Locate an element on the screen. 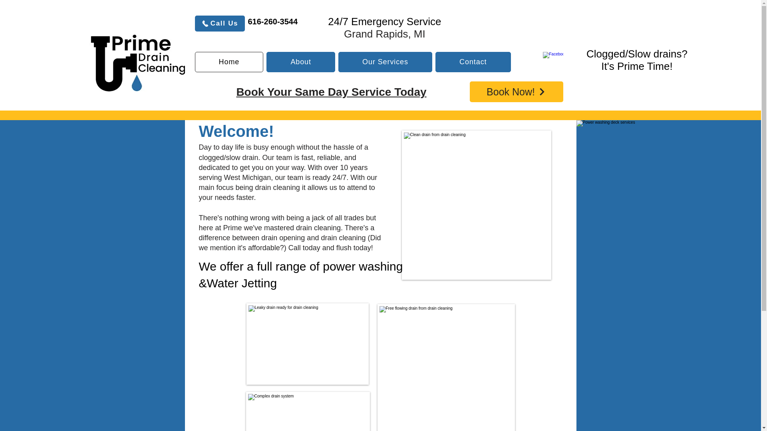 The height and width of the screenshot is (431, 767). Book Now! is located at coordinates (516, 92).